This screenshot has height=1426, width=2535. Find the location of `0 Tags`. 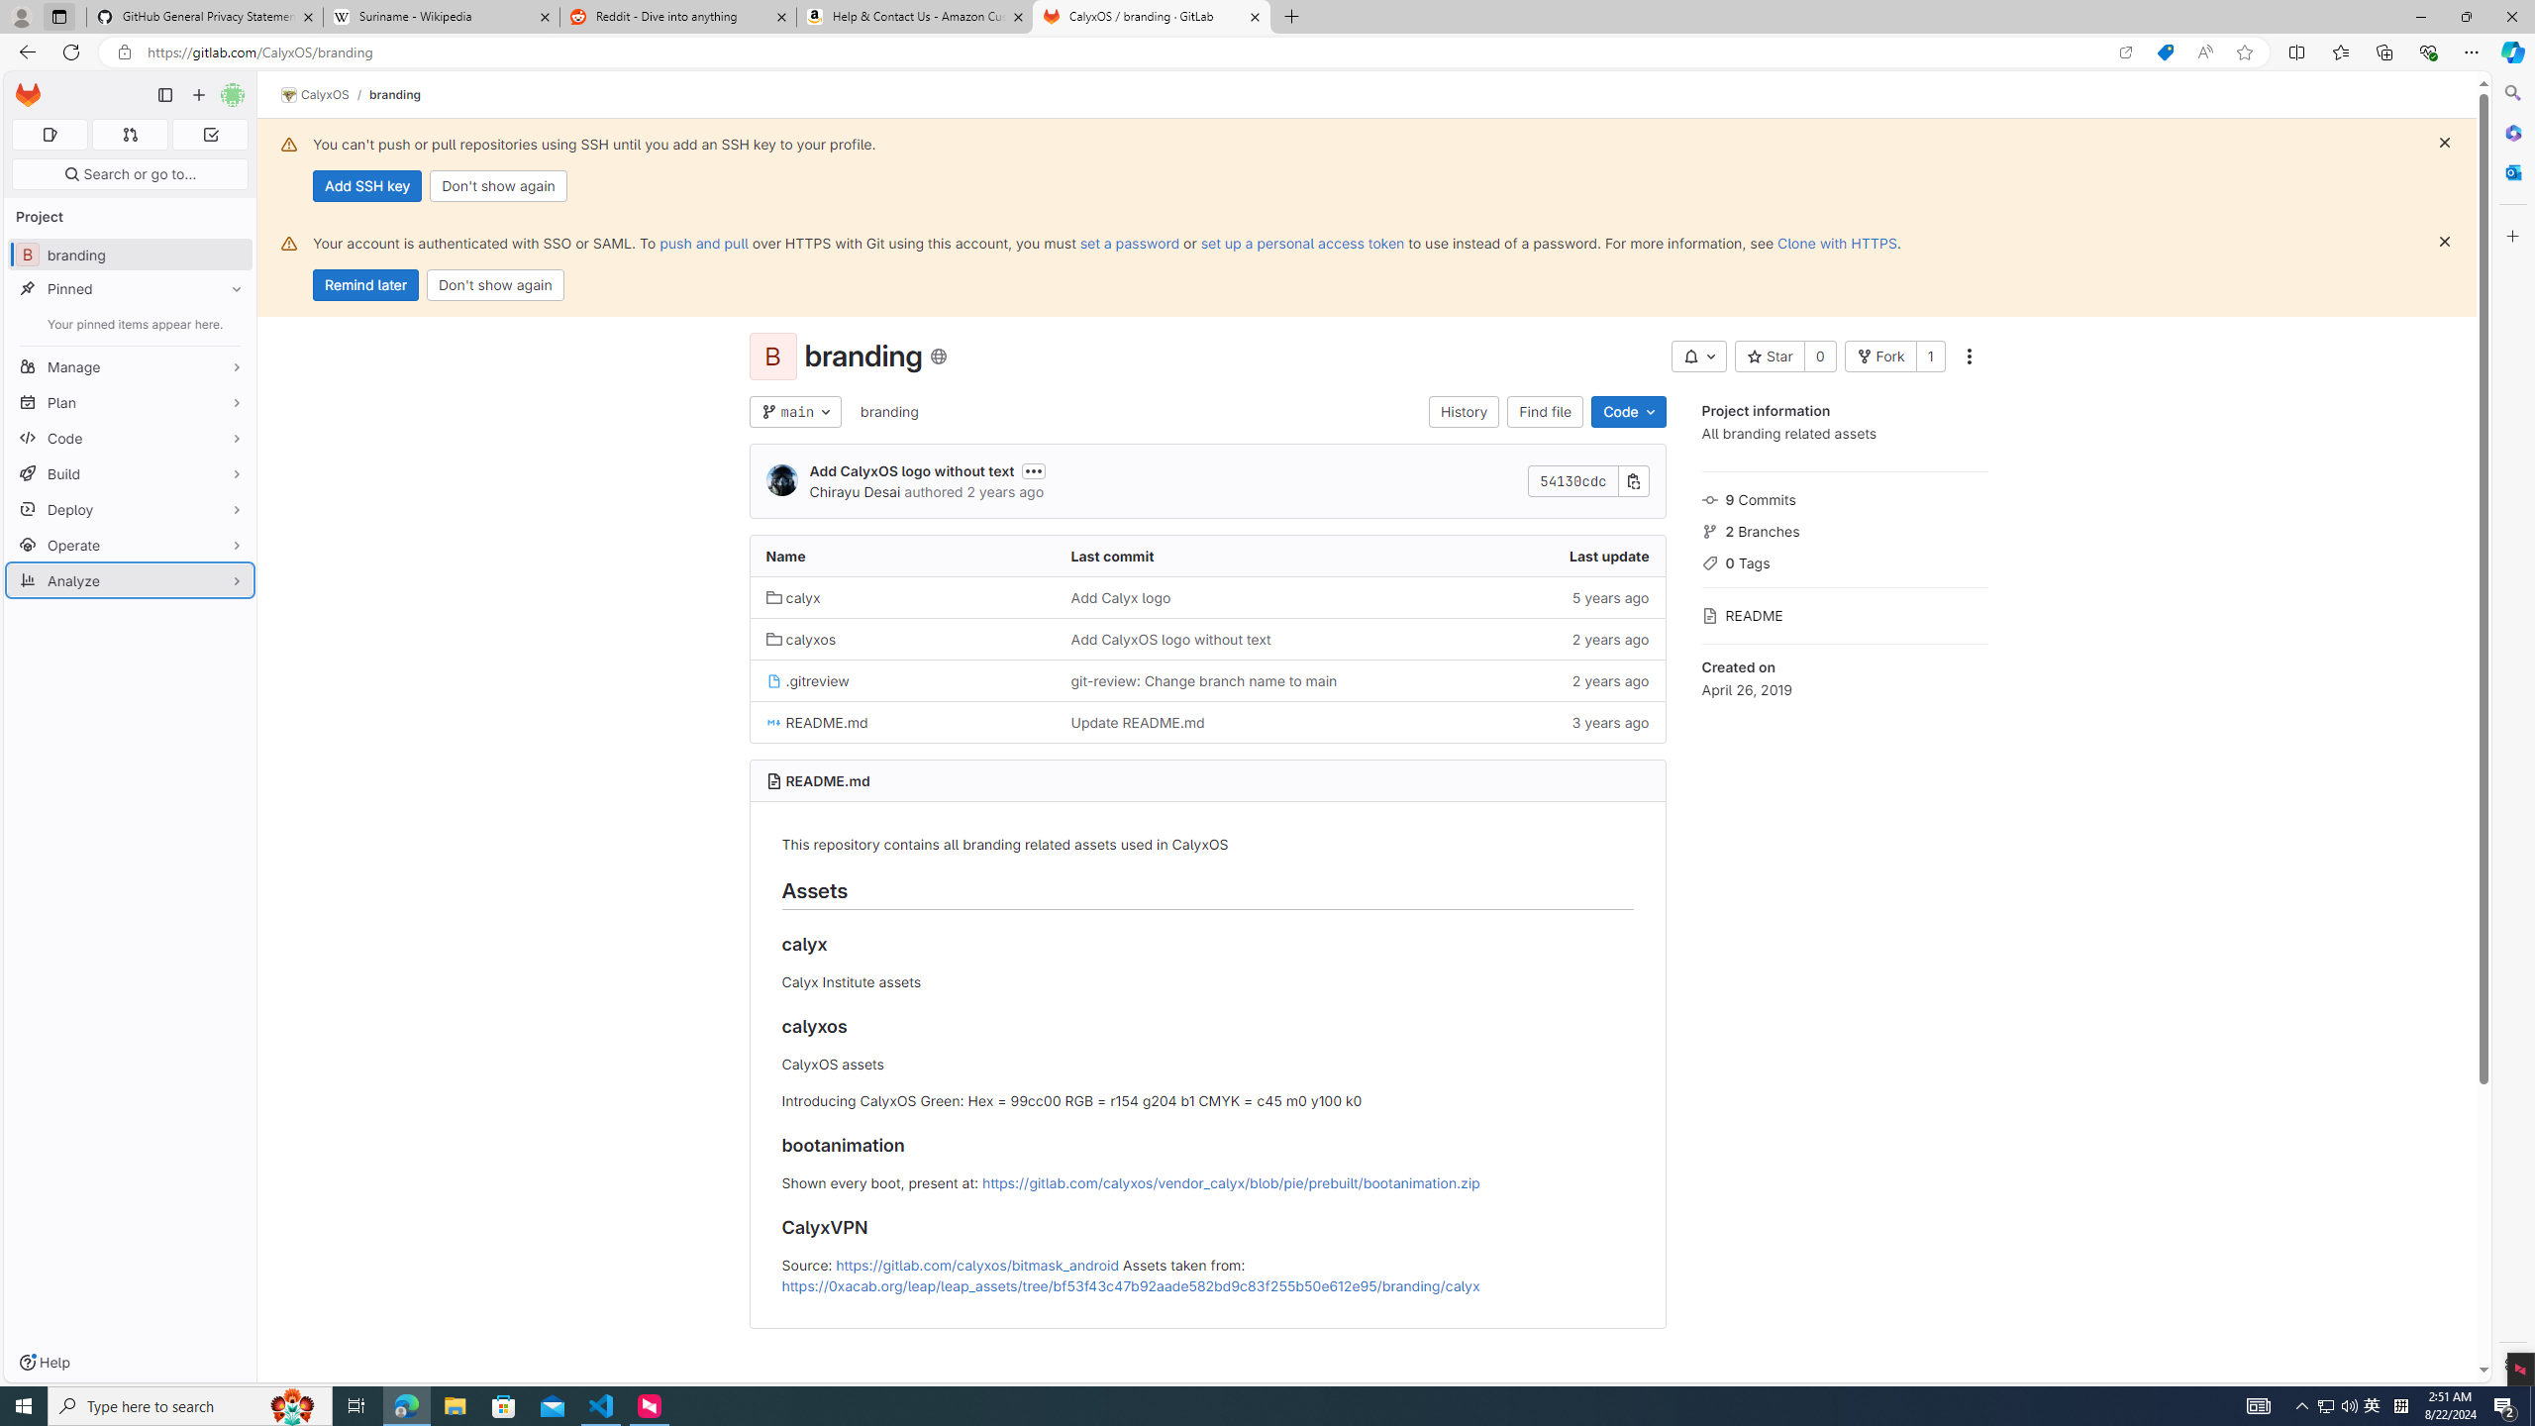

0 Tags is located at coordinates (1844, 560).